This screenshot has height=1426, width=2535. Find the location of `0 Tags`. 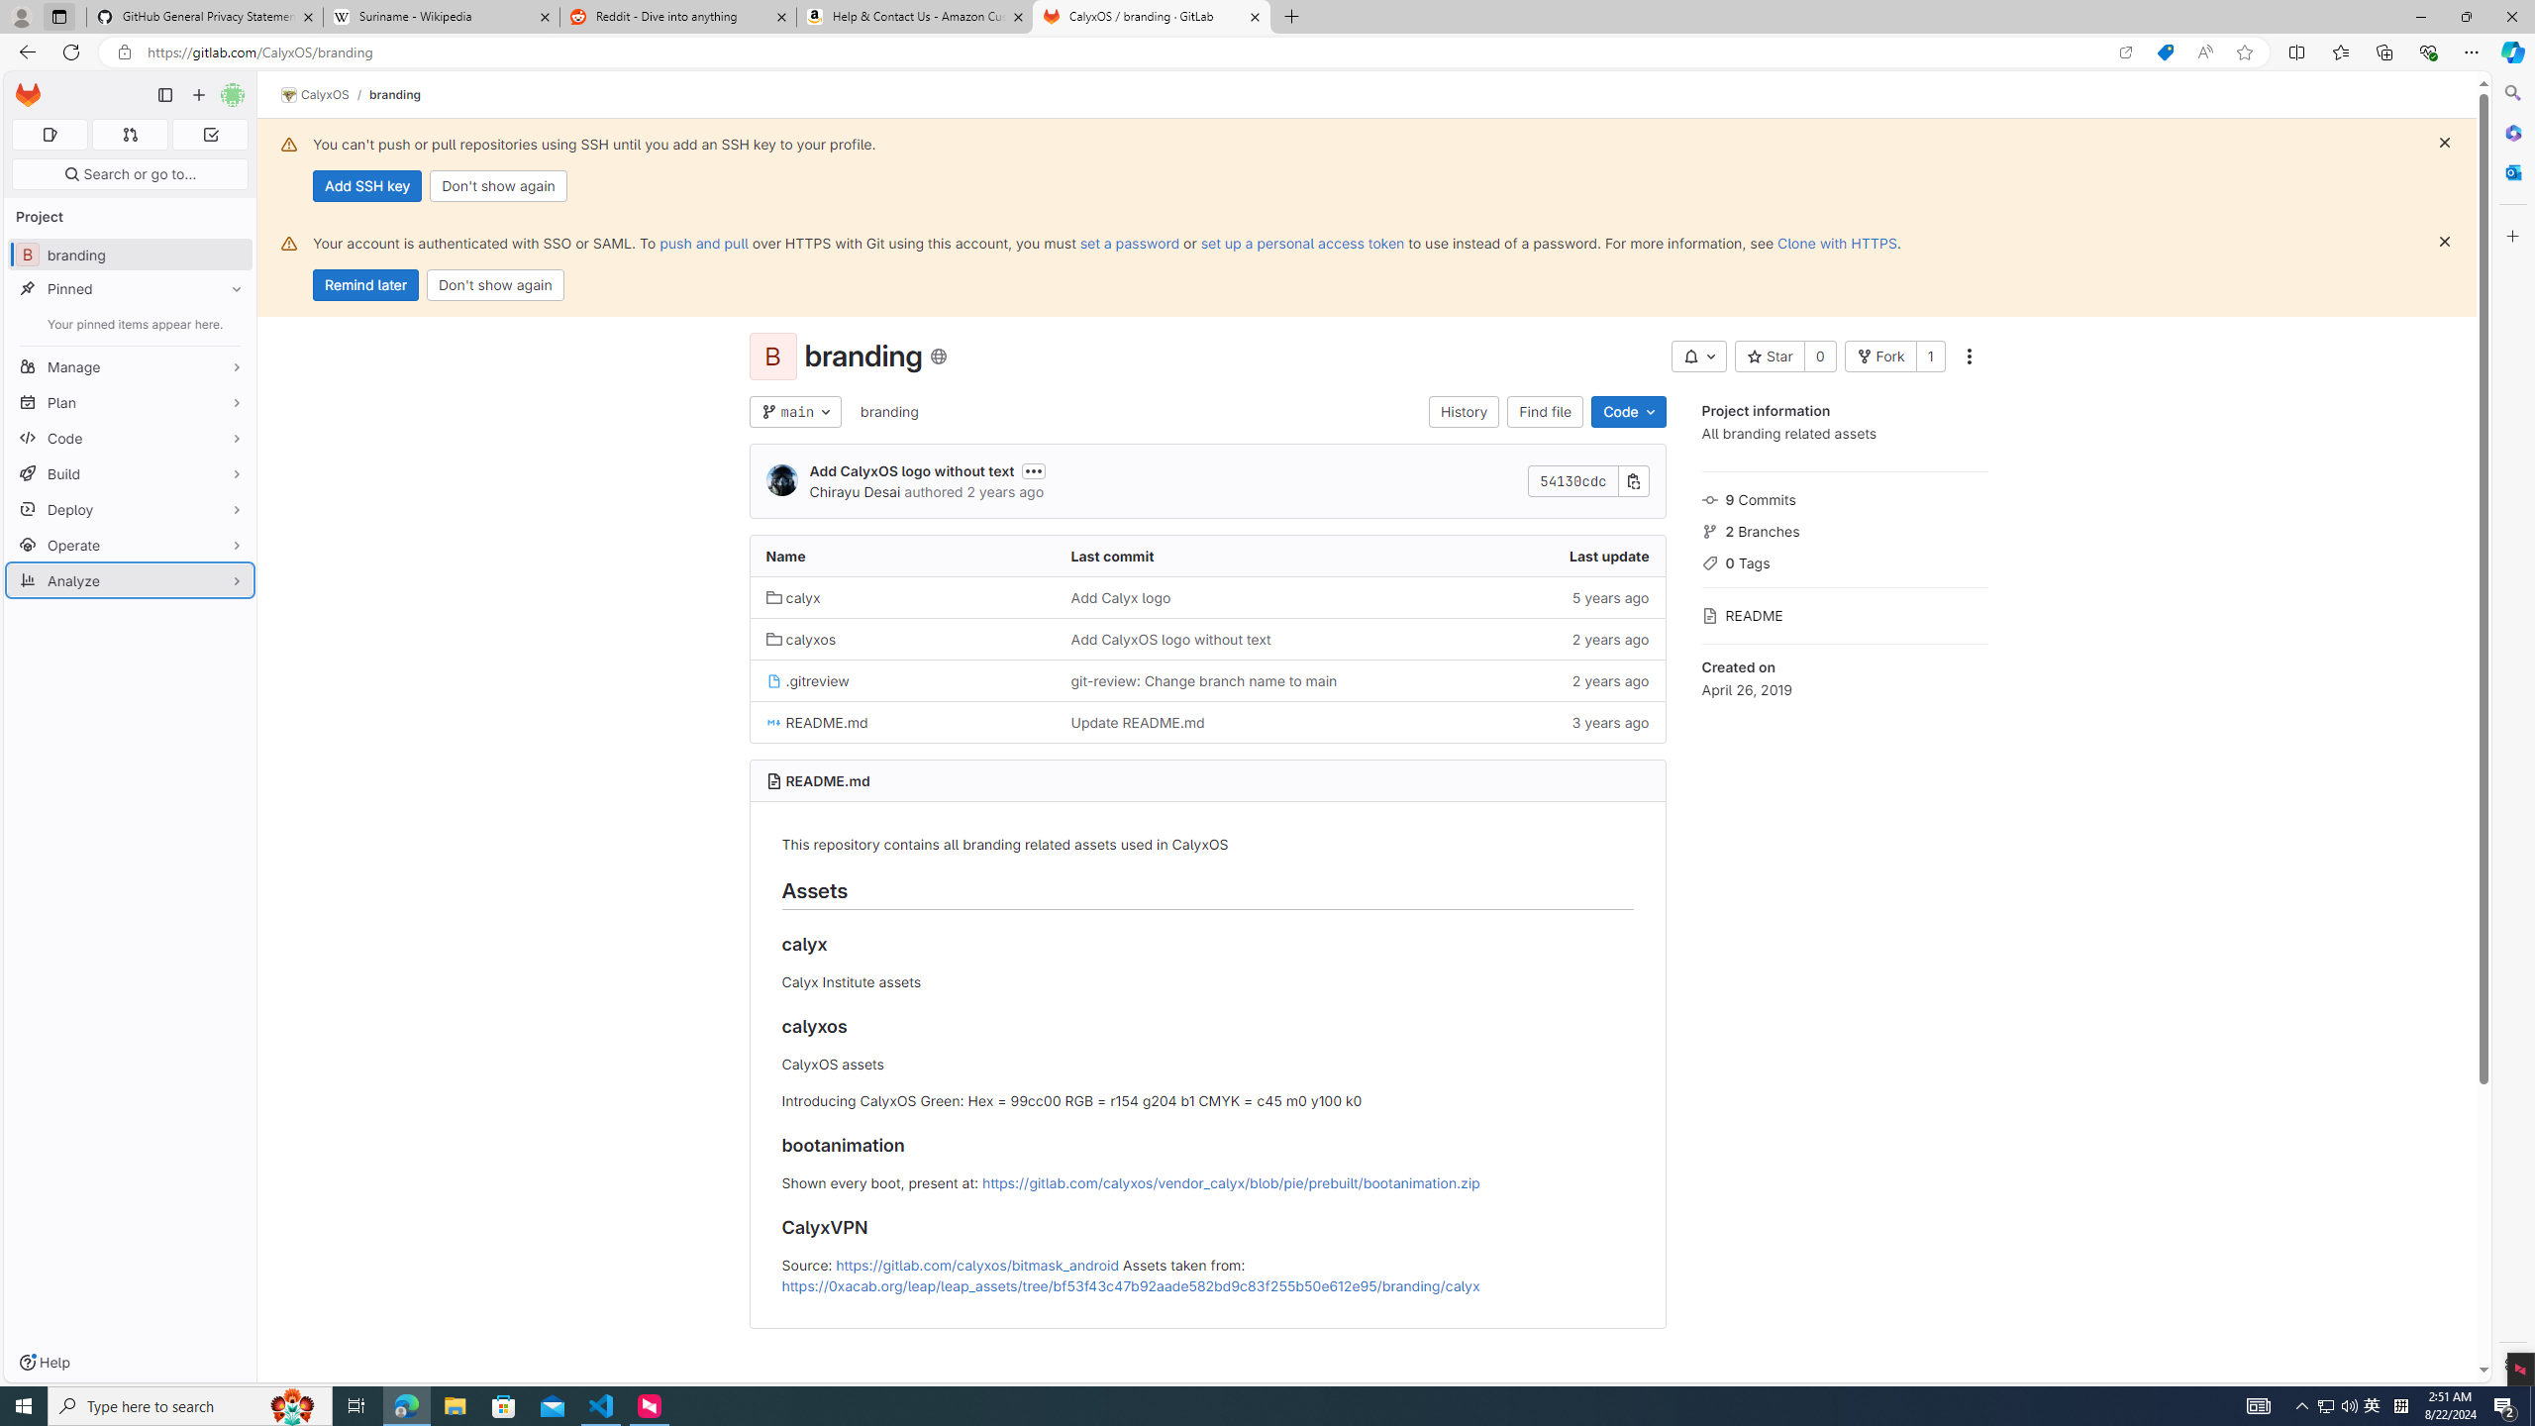

0 Tags is located at coordinates (1844, 560).